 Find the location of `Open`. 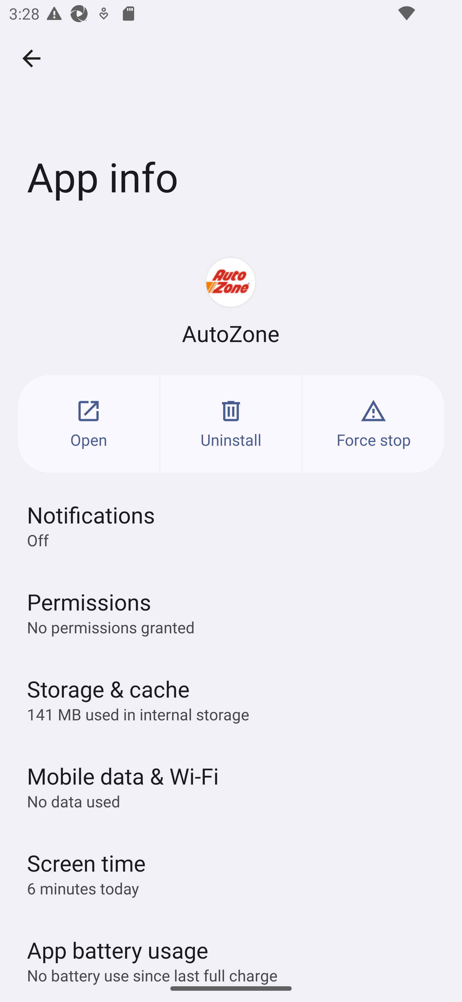

Open is located at coordinates (89, 424).